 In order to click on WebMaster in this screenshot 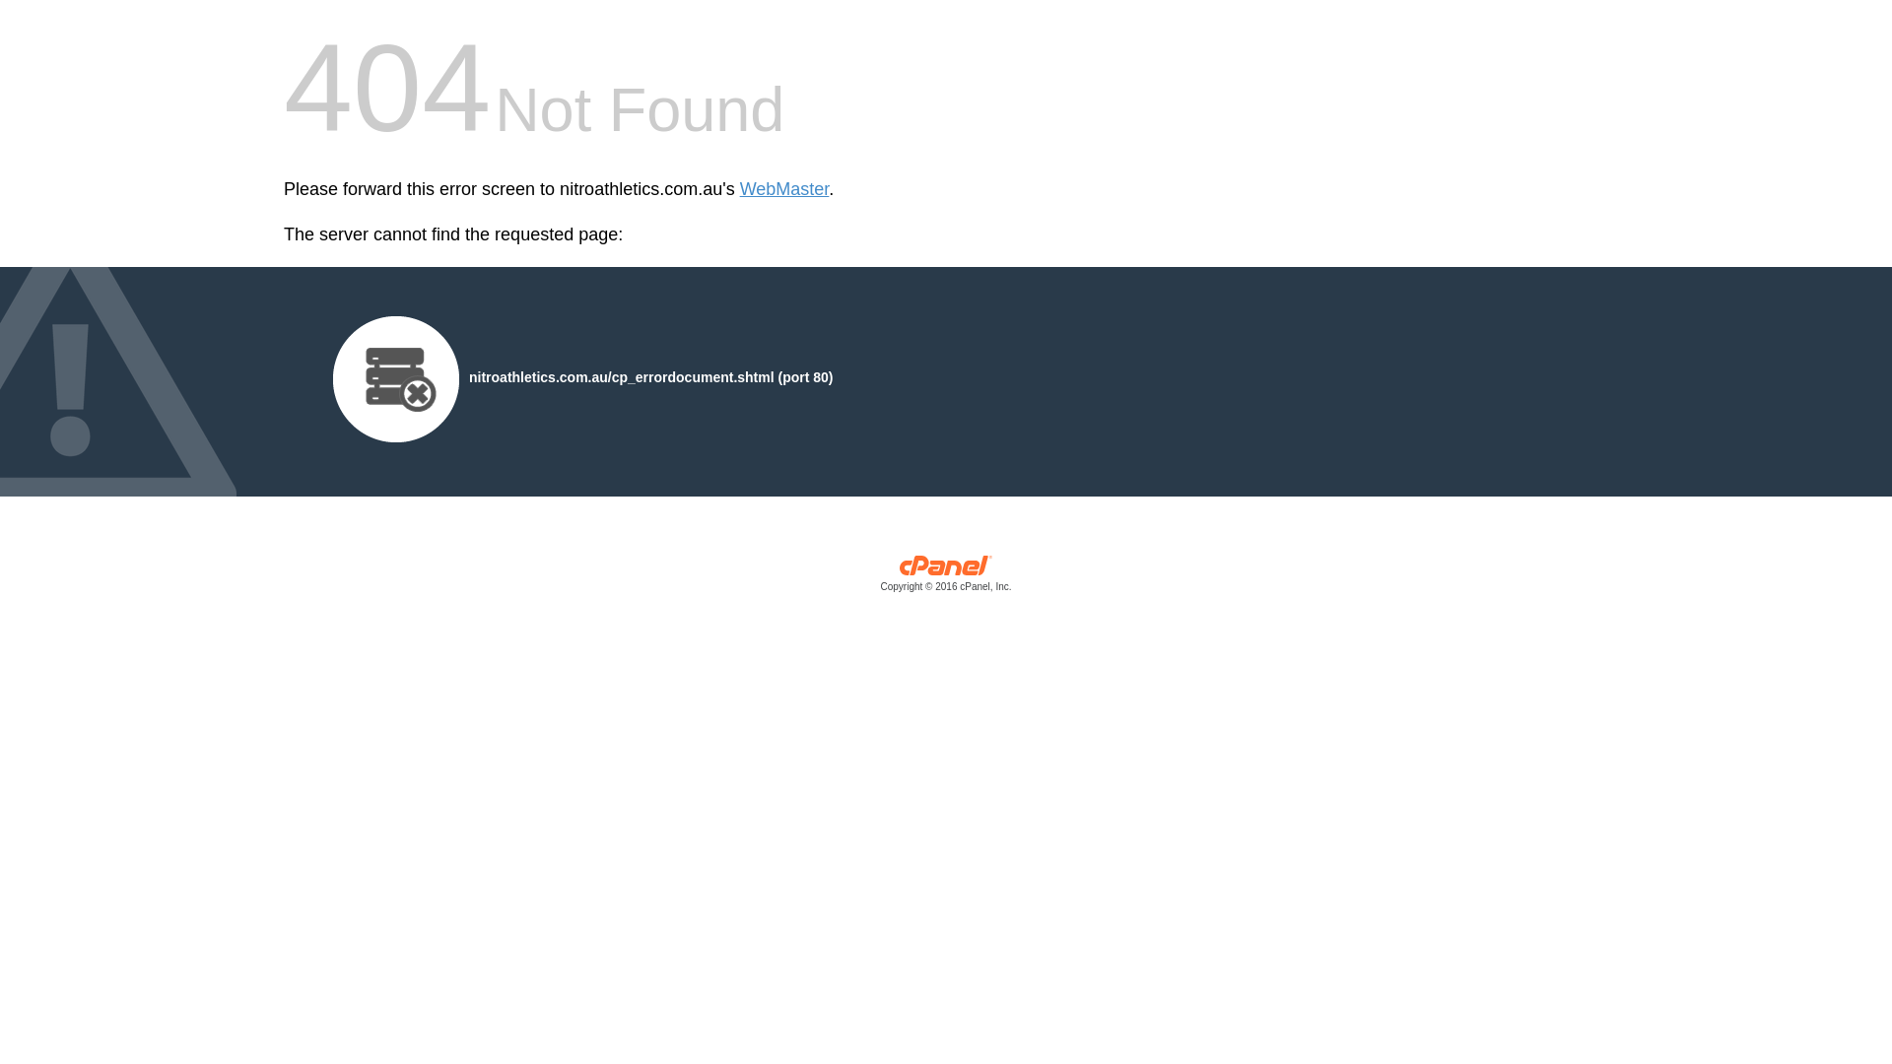, I will do `click(784, 189)`.